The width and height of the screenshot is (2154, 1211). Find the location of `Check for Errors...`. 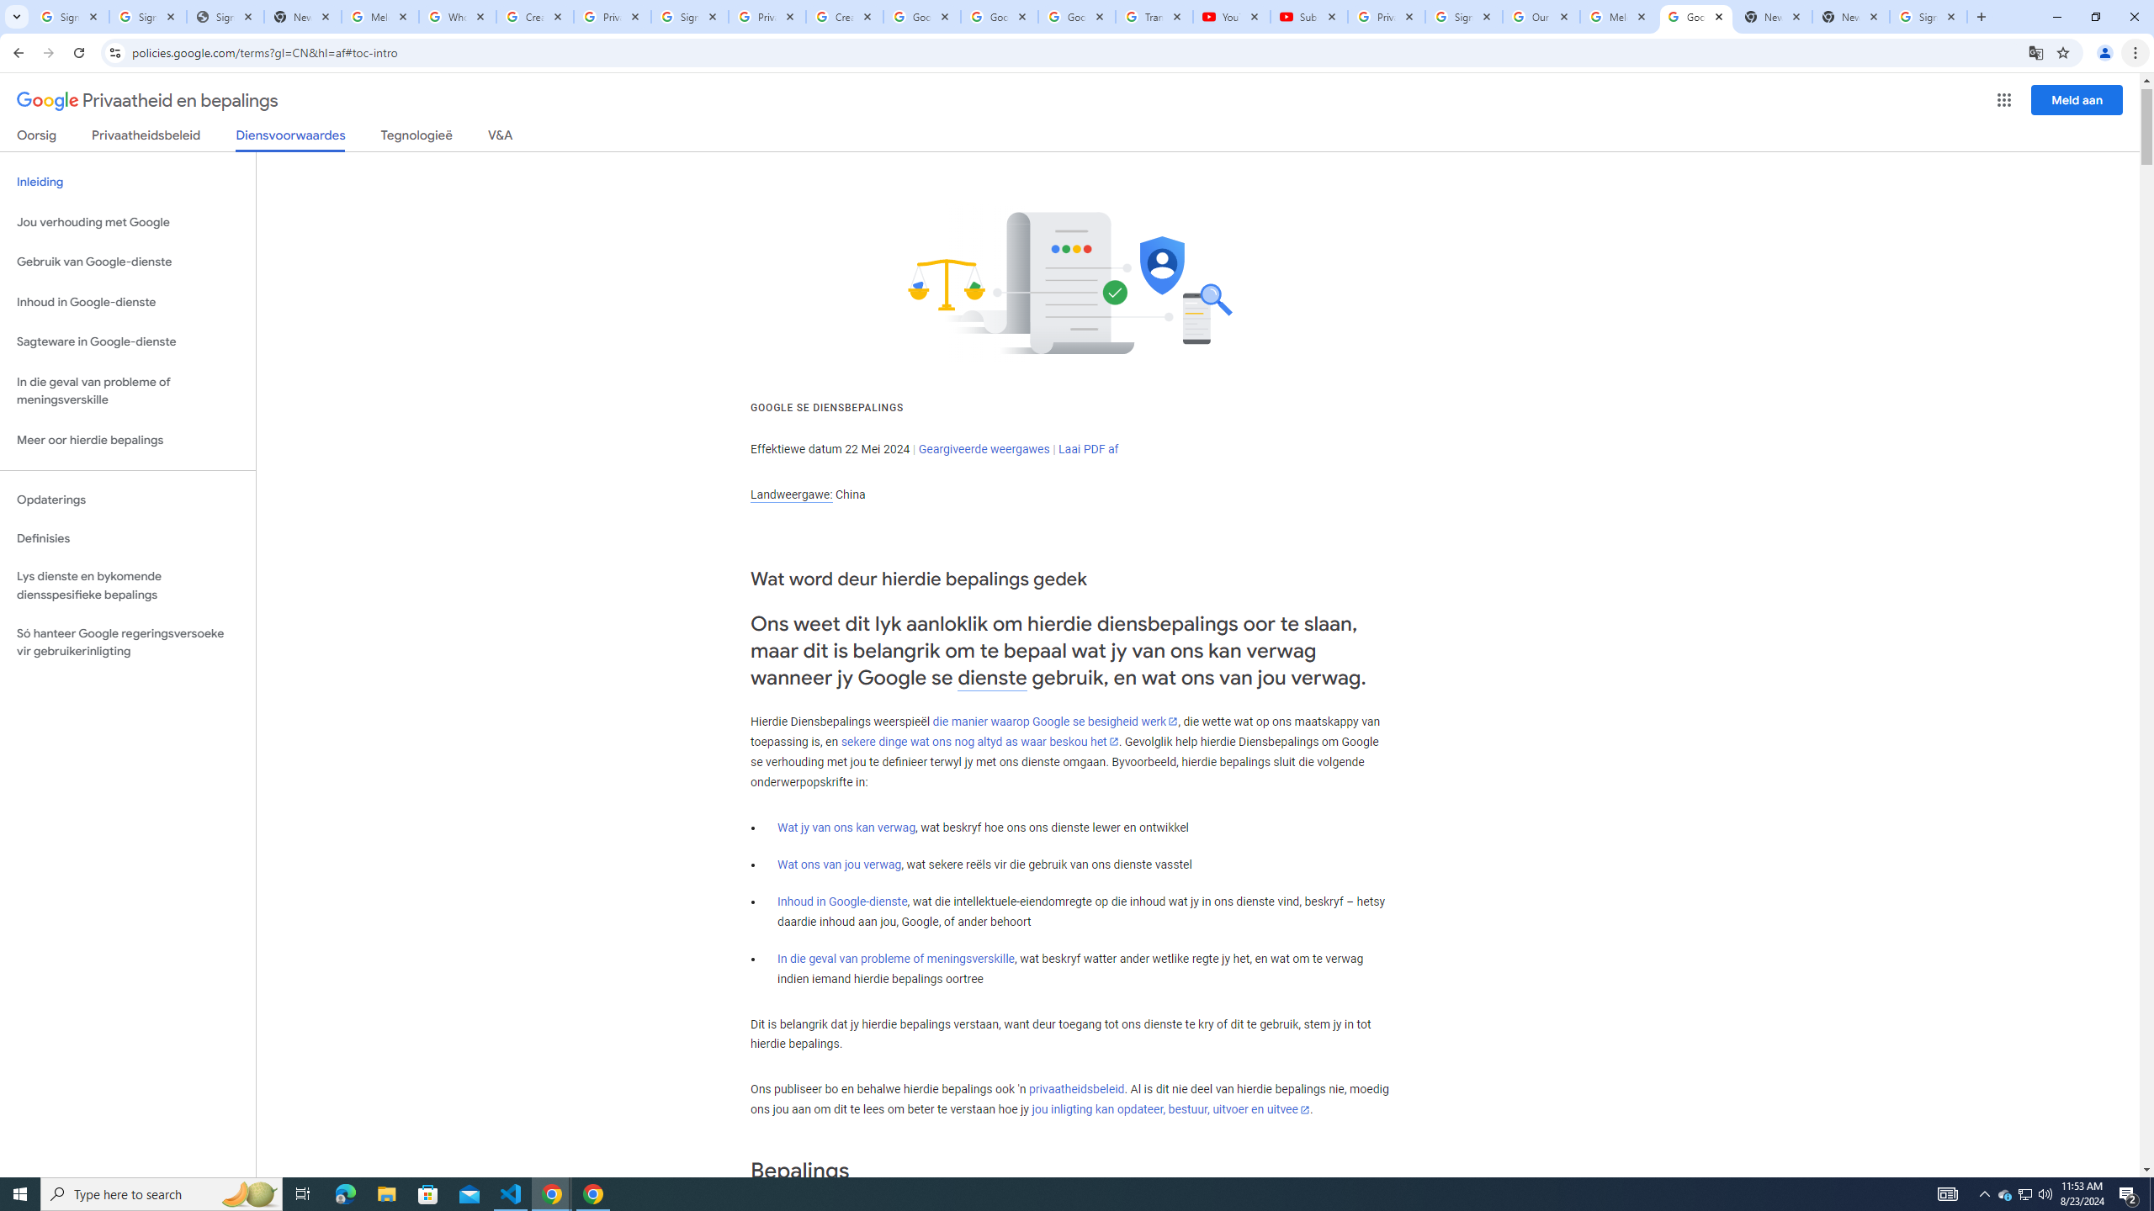

Check for Errors... is located at coordinates (1129, 166).